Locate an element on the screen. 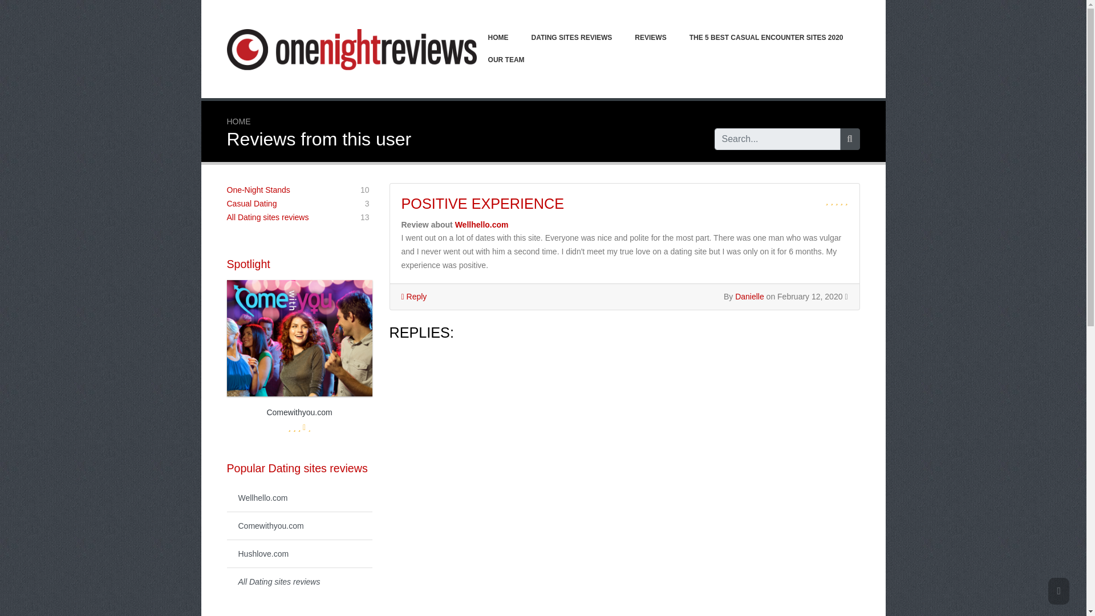  One-Night Stands is located at coordinates (258, 190).